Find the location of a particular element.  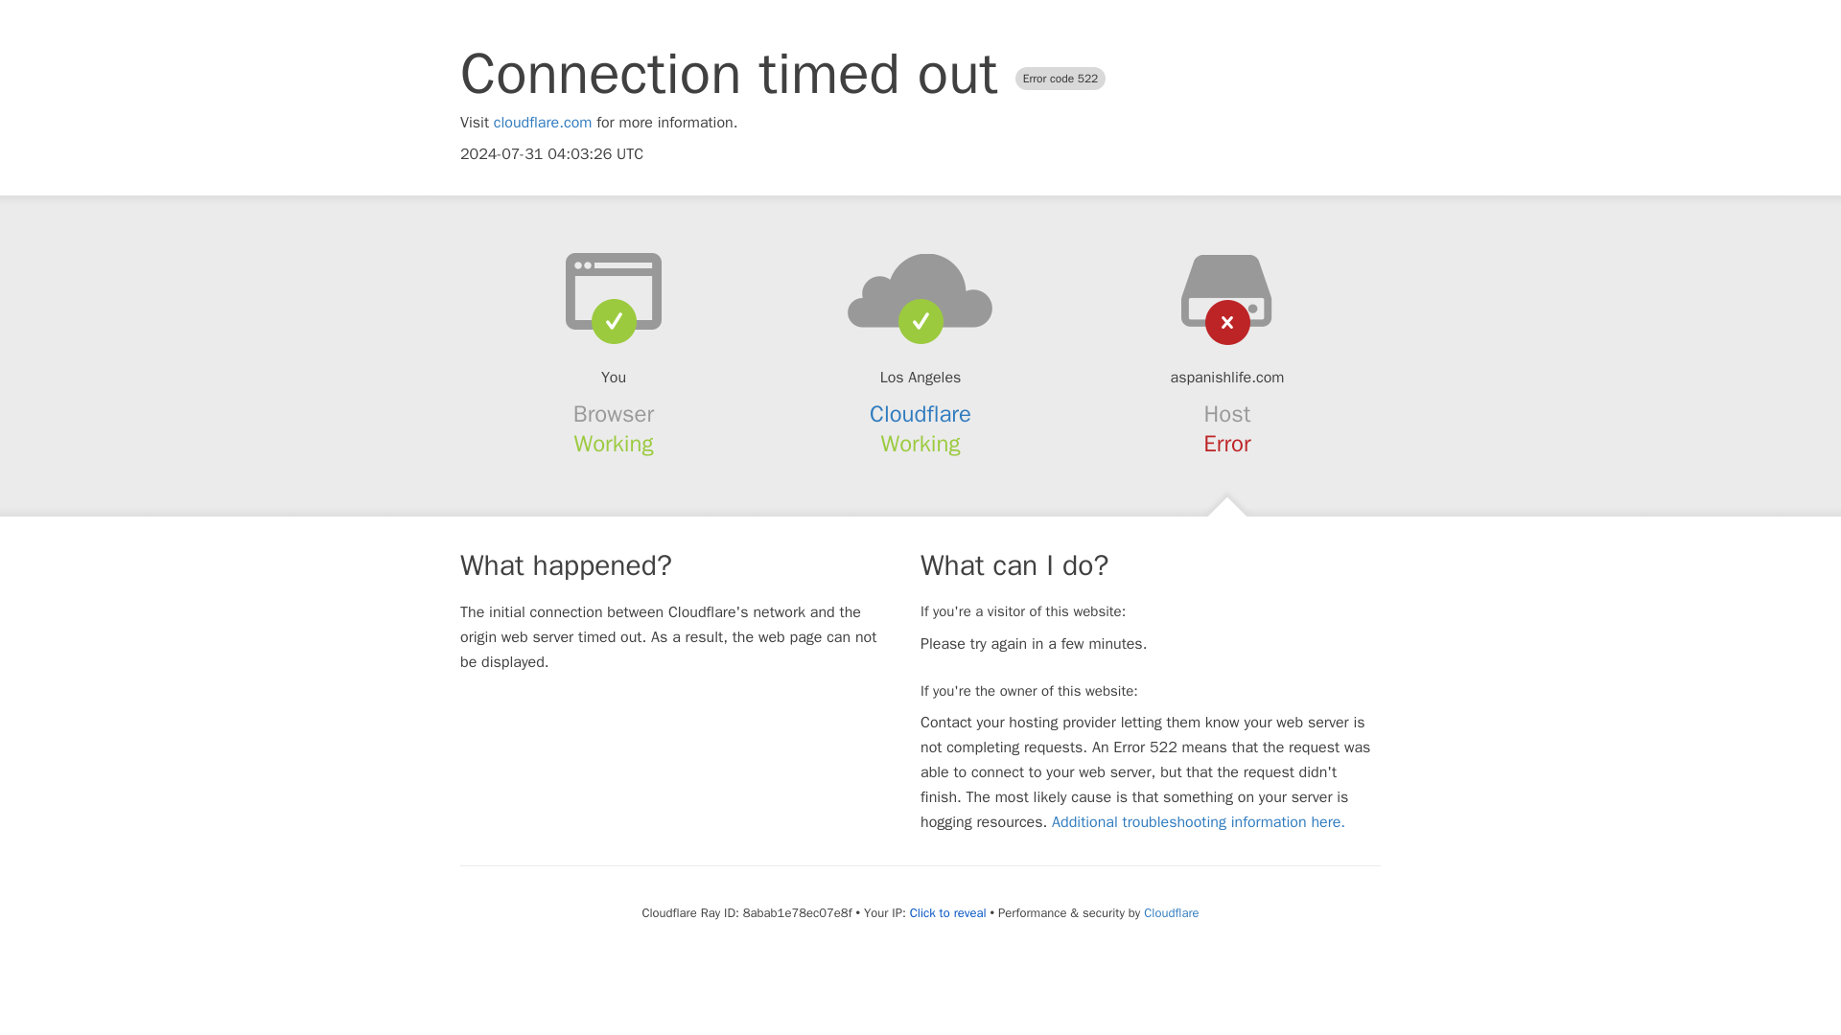

Additional troubleshooting information here. is located at coordinates (1199, 822).